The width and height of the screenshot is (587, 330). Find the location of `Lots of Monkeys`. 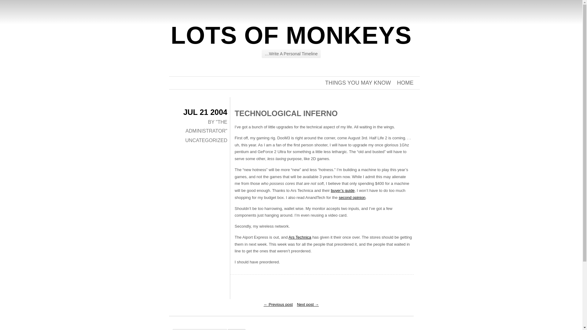

Lots of Monkeys is located at coordinates (291, 35).